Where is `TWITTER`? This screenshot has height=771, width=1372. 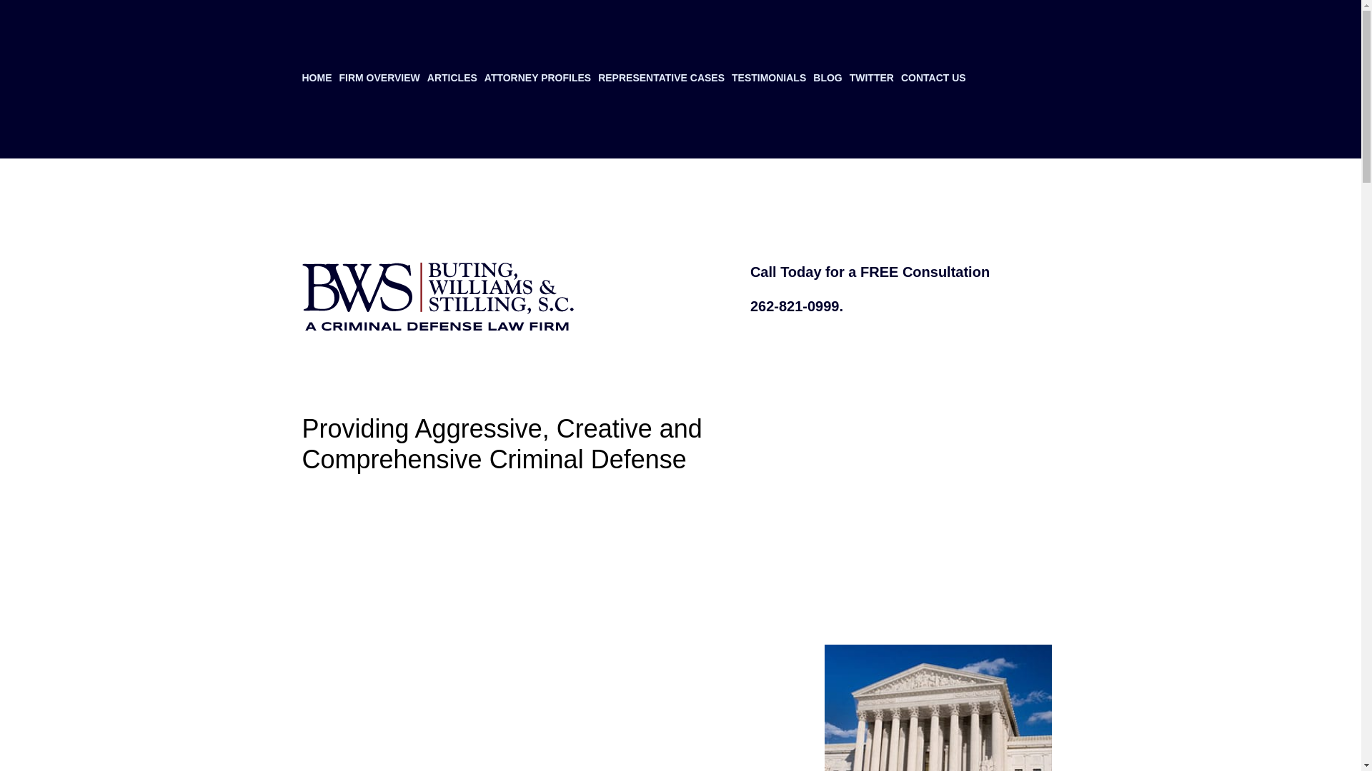
TWITTER is located at coordinates (872, 79).